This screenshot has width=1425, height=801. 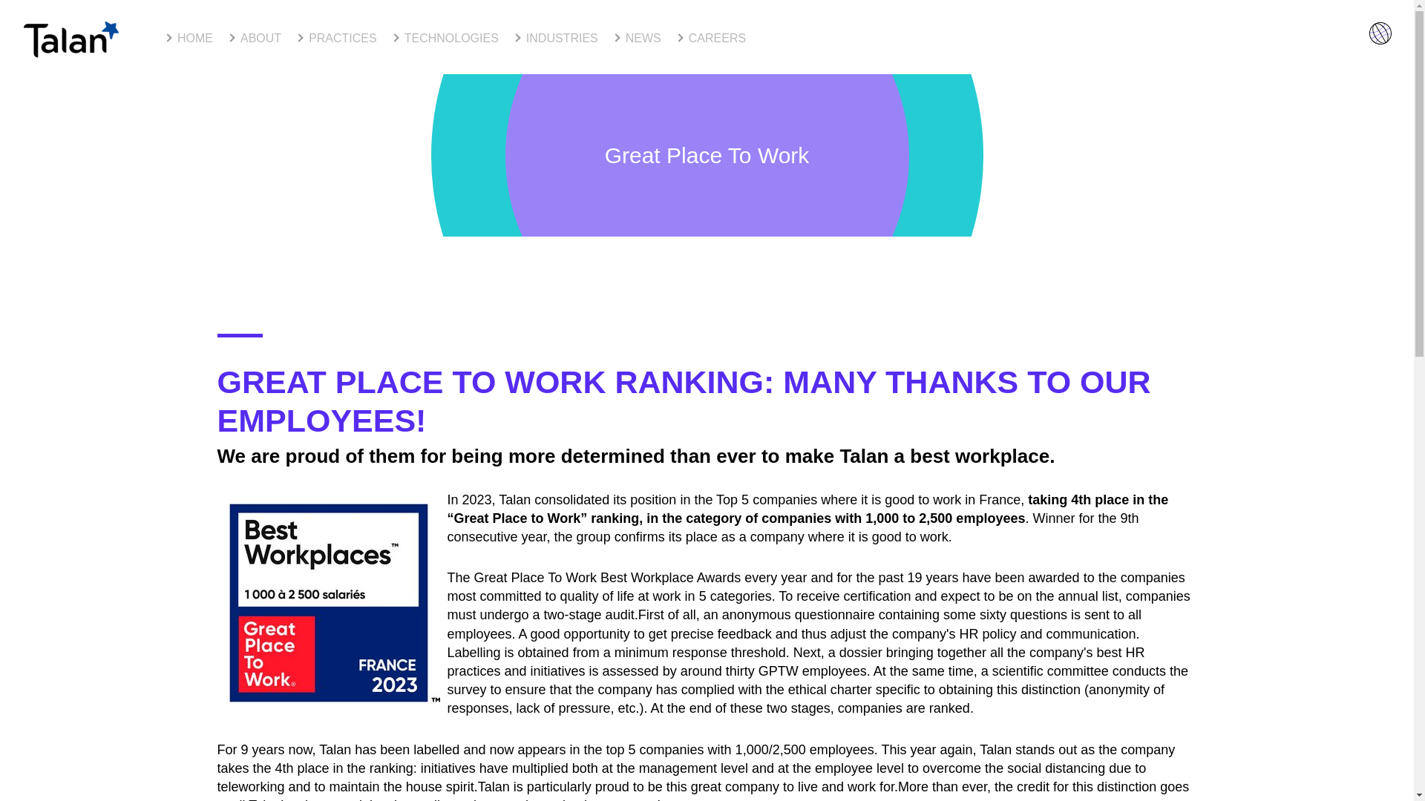 I want to click on NEWS, so click(x=637, y=39).